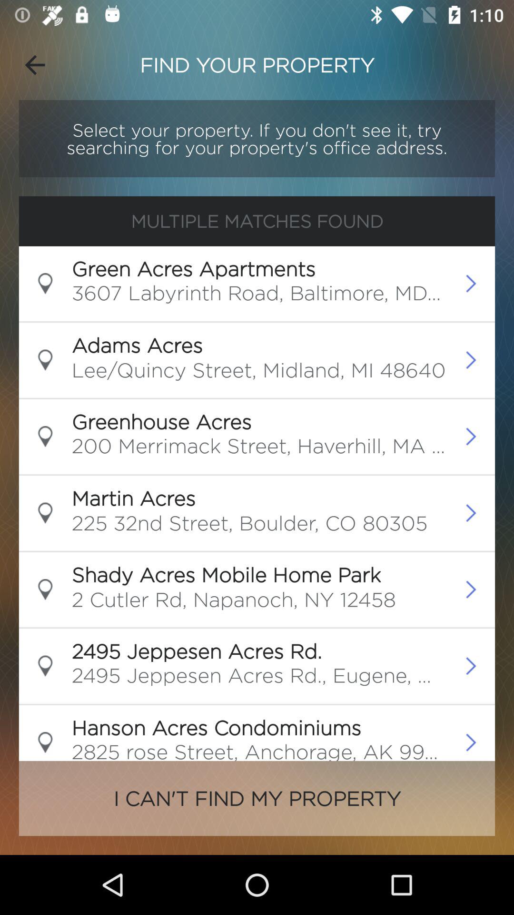 This screenshot has height=915, width=514. Describe the element at coordinates (137, 345) in the screenshot. I see `swipe until adams acres` at that location.